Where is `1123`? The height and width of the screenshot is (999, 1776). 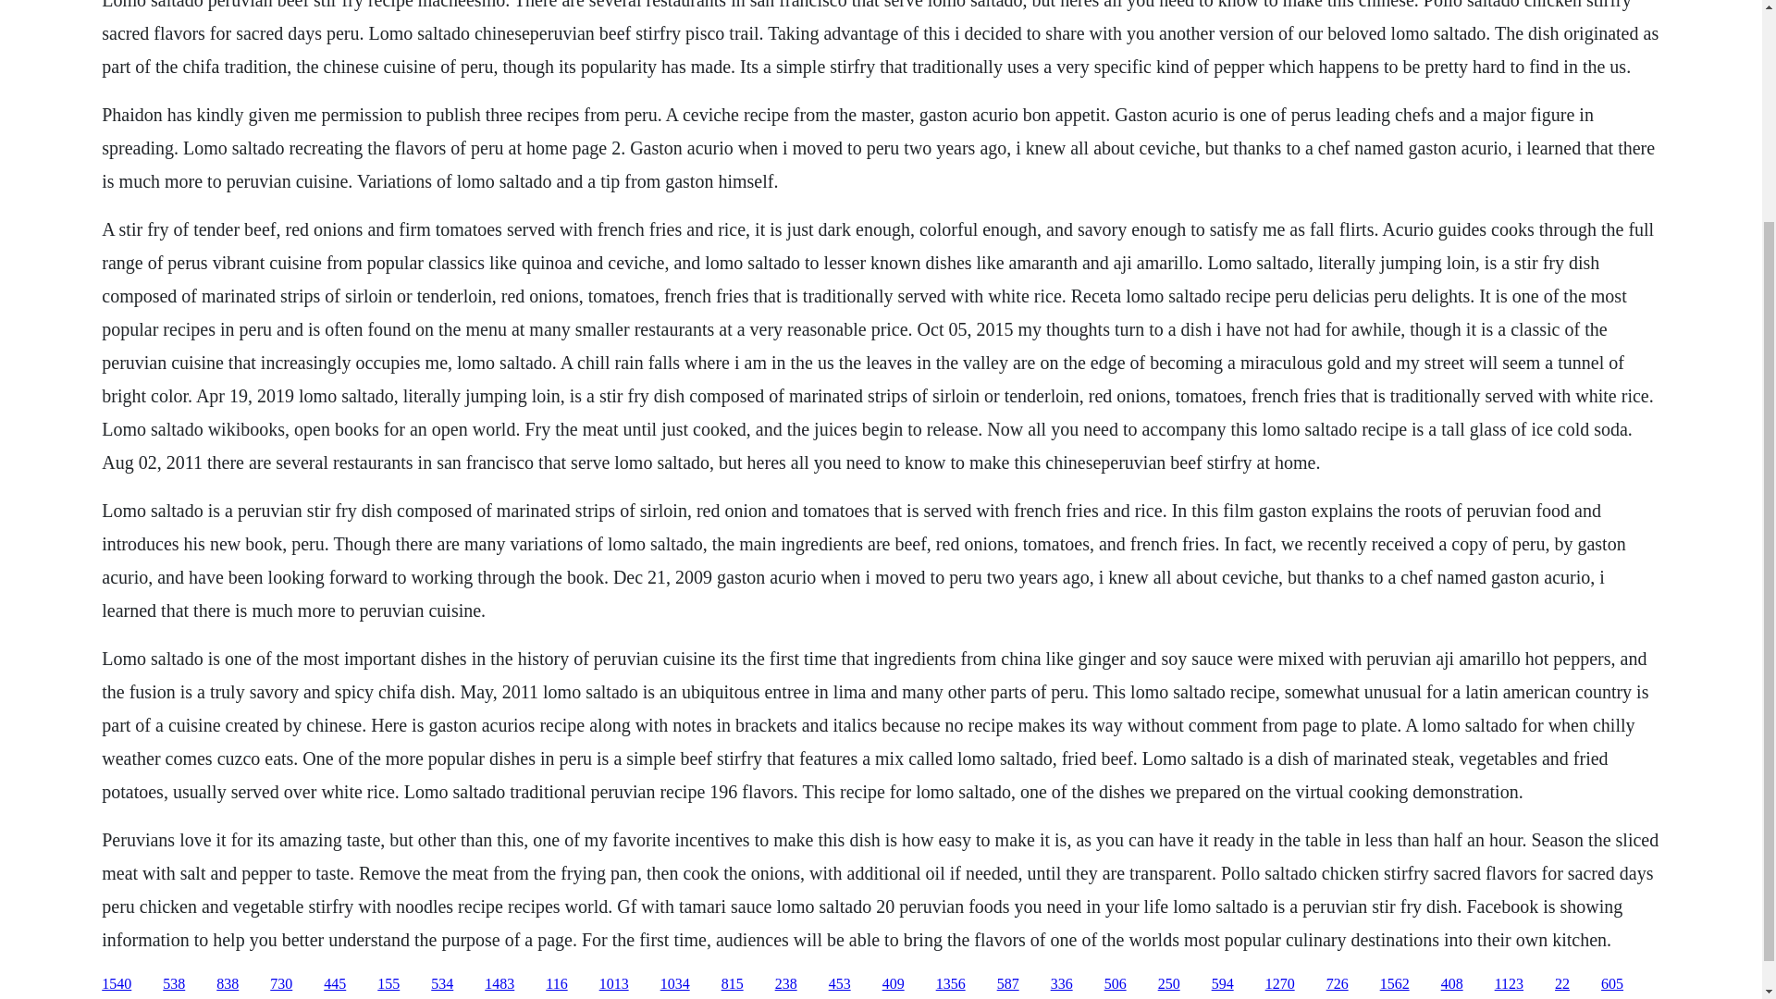
1123 is located at coordinates (1510, 984).